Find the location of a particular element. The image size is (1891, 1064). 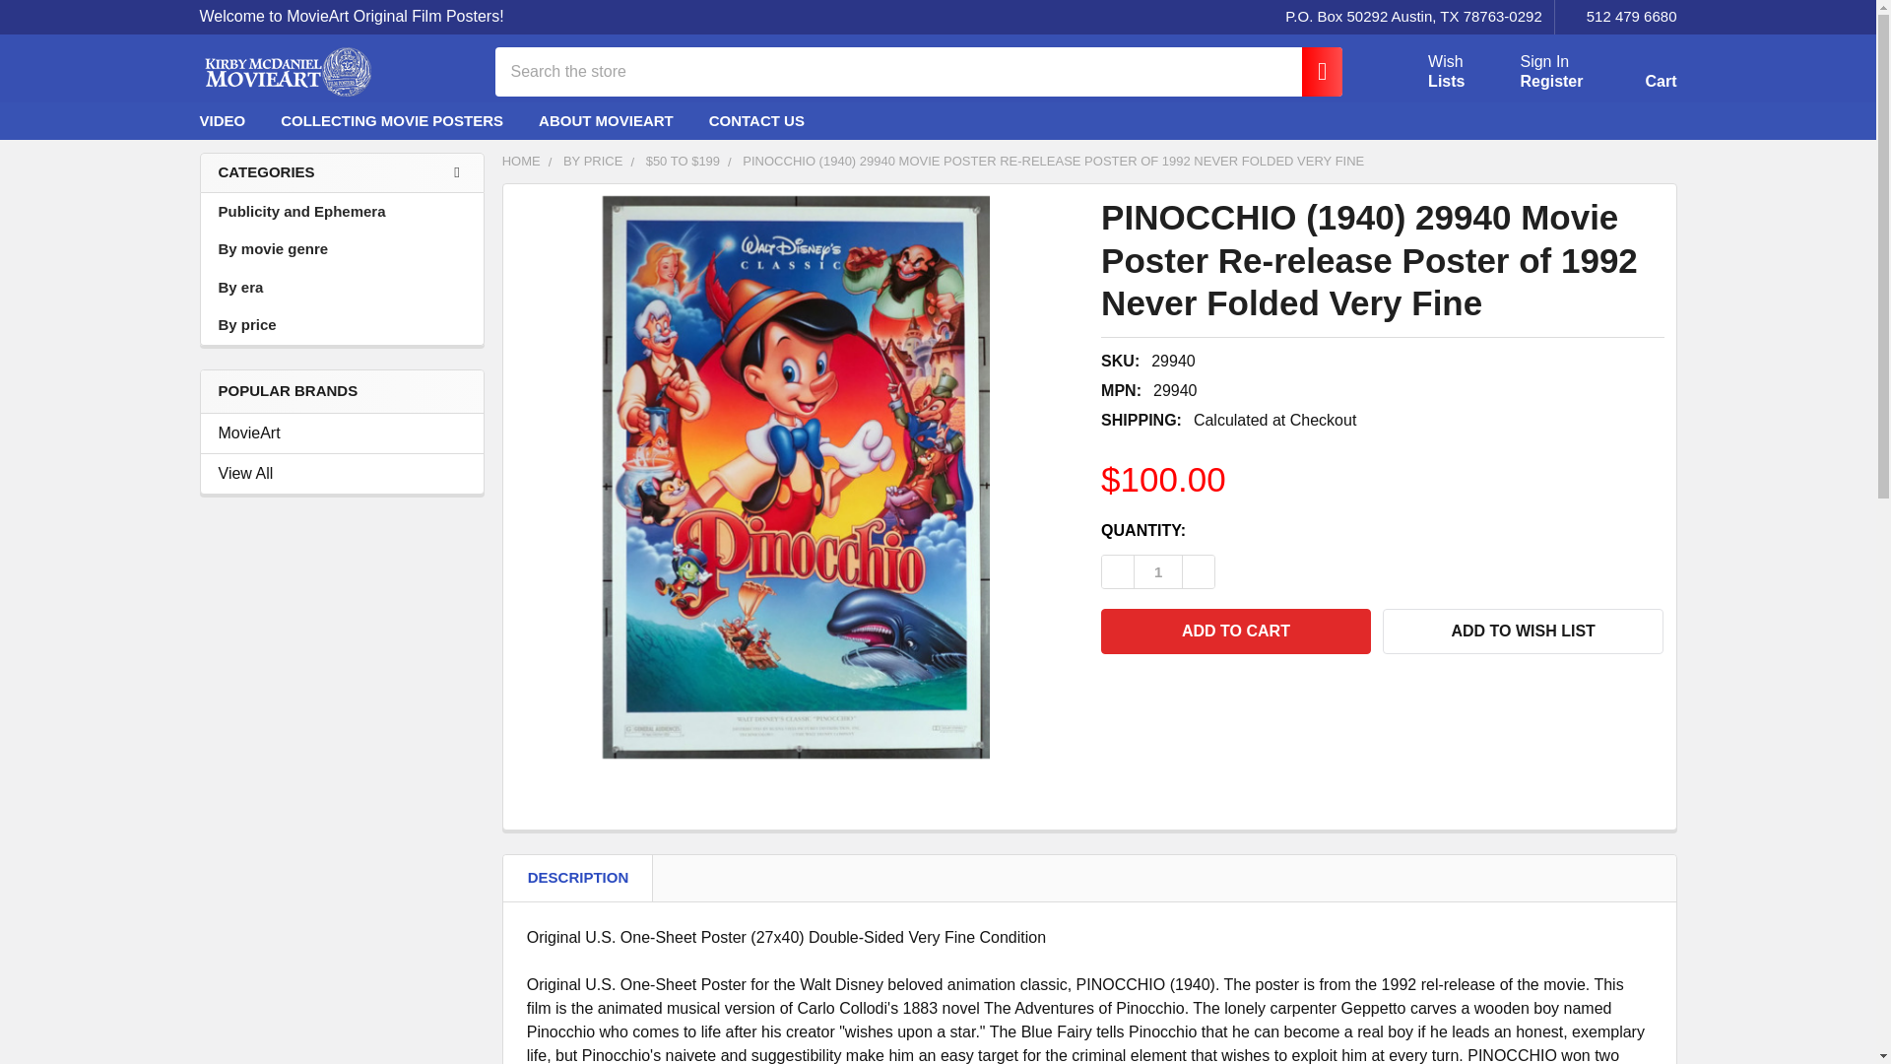

512 479 6680 is located at coordinates (1551, 81).